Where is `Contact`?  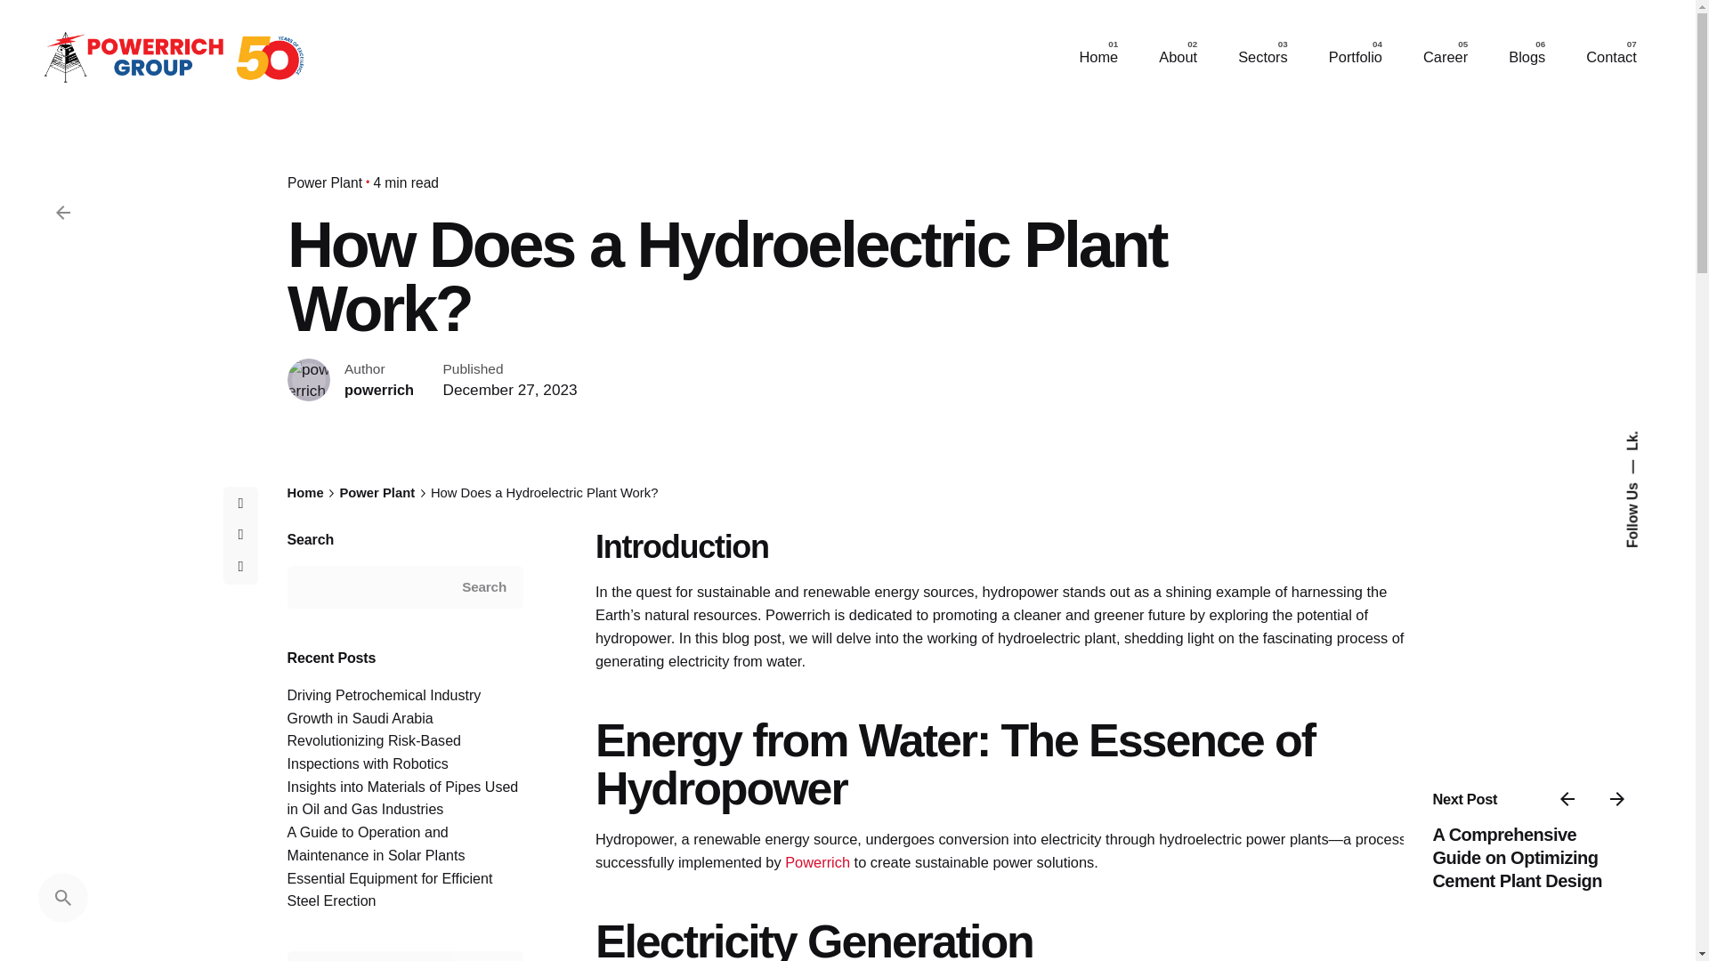 Contact is located at coordinates (1611, 58).